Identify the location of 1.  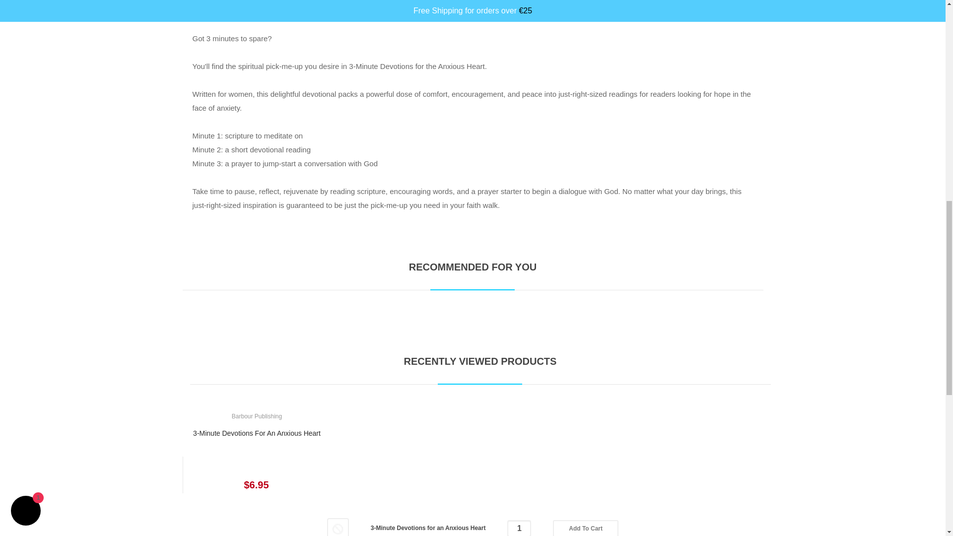
(519, 528).